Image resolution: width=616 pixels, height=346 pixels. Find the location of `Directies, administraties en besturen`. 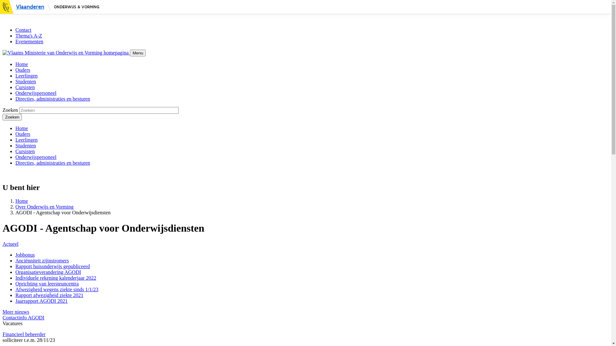

Directies, administraties en besturen is located at coordinates (53, 163).